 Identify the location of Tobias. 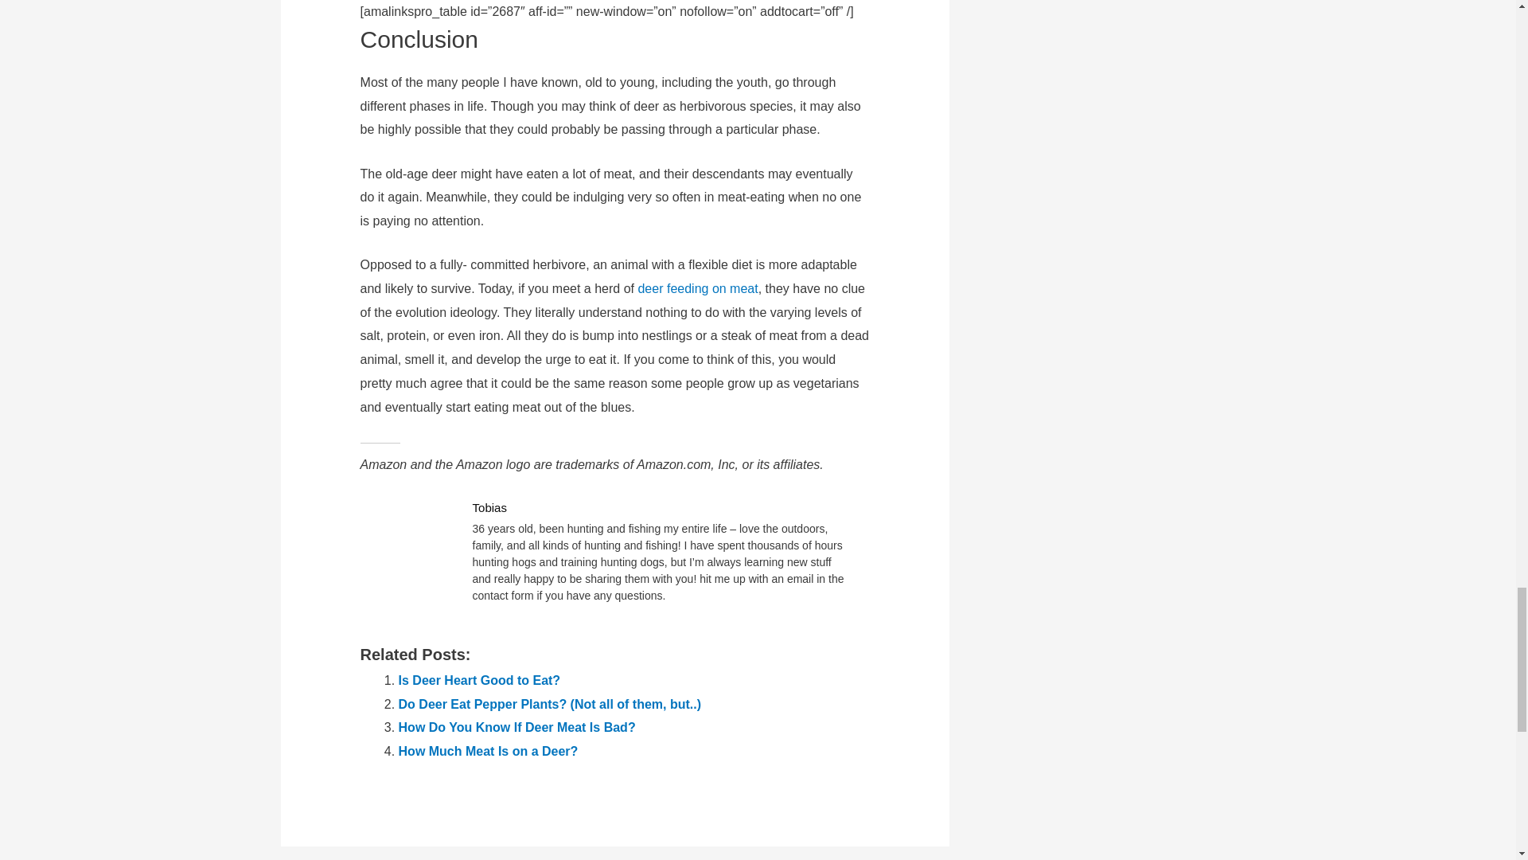
(489, 506).